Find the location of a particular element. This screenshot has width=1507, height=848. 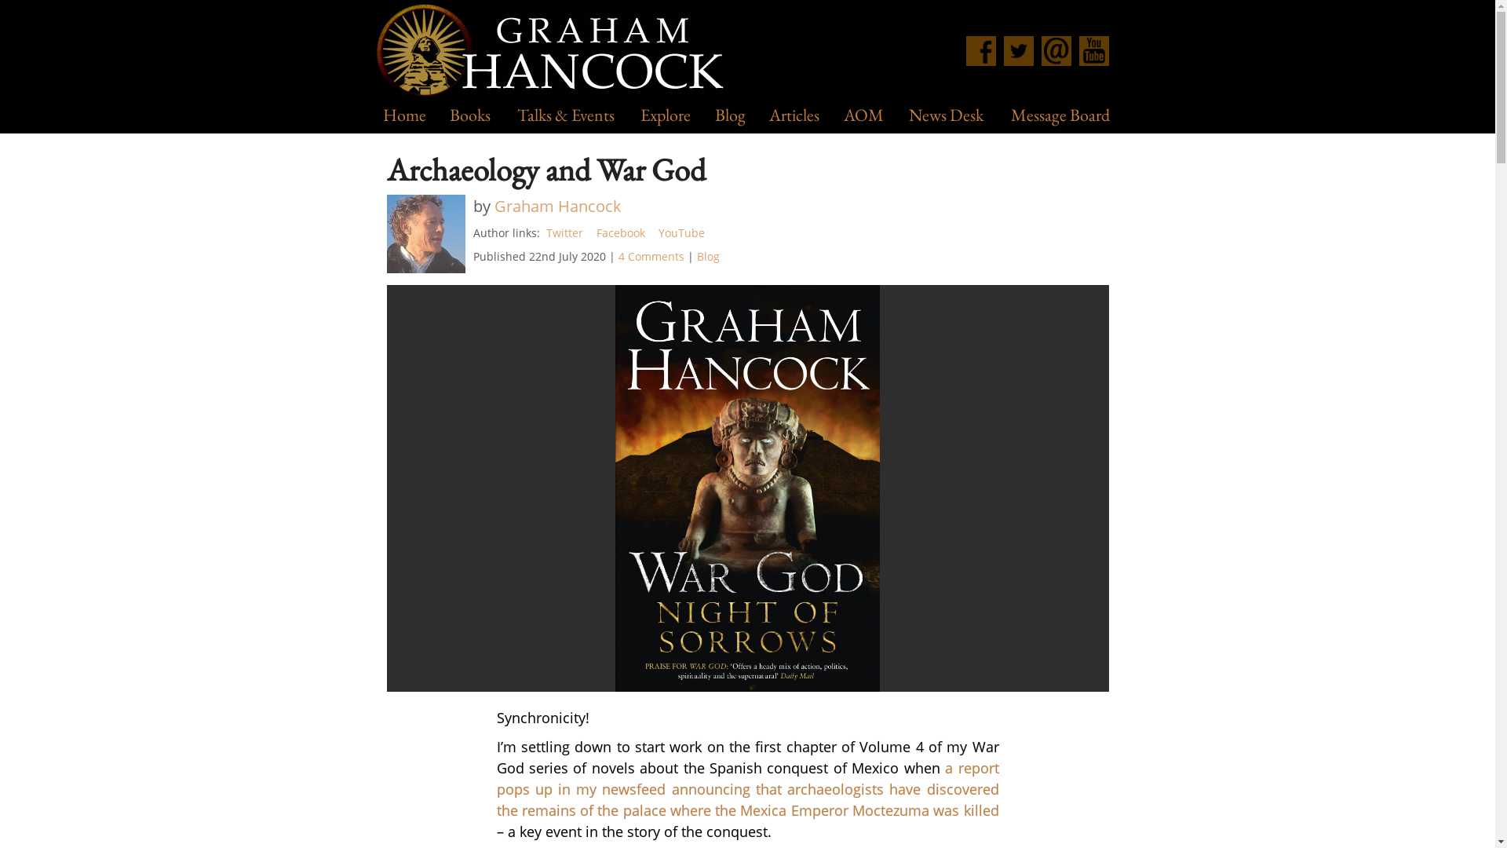

News Desk is located at coordinates (945, 116).